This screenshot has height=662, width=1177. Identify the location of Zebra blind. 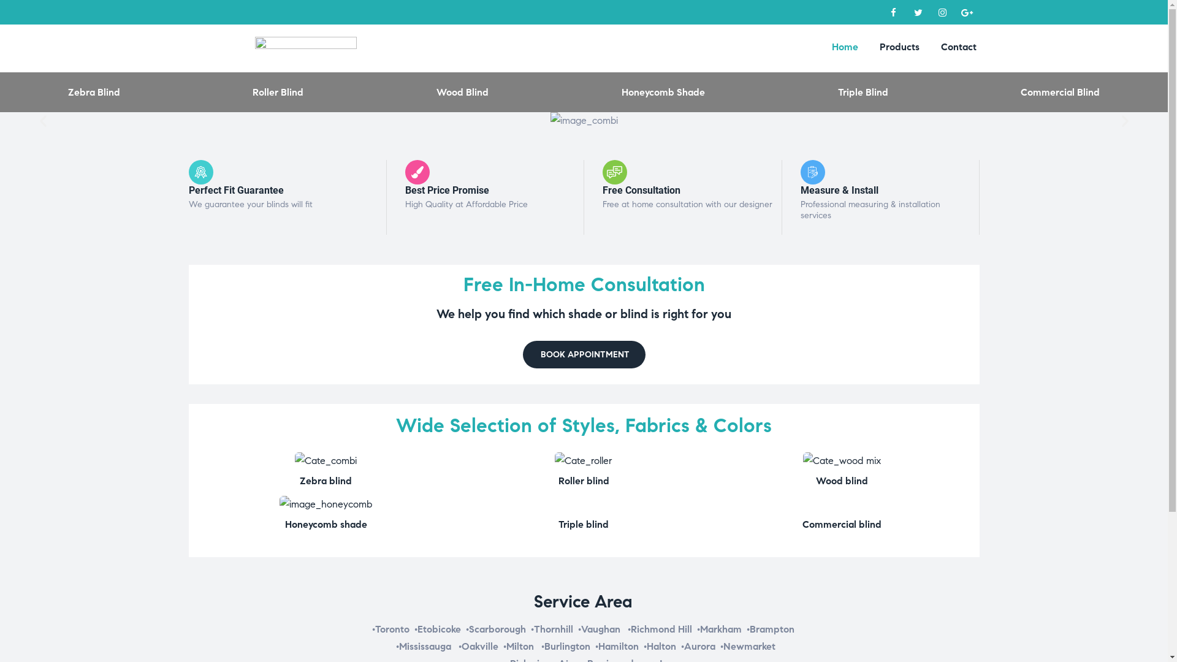
(326, 481).